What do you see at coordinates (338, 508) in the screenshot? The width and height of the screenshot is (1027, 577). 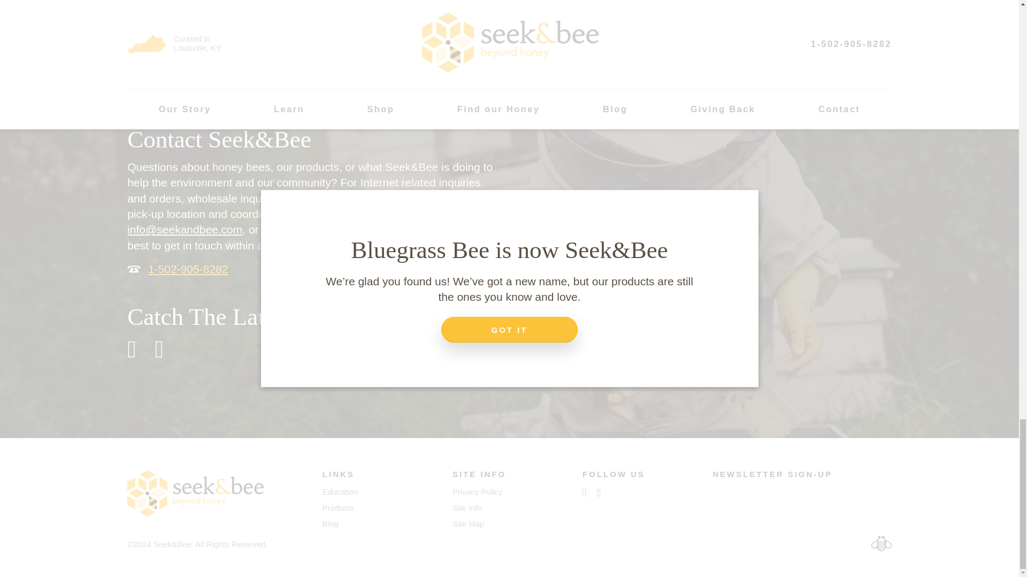 I see `Products` at bounding box center [338, 508].